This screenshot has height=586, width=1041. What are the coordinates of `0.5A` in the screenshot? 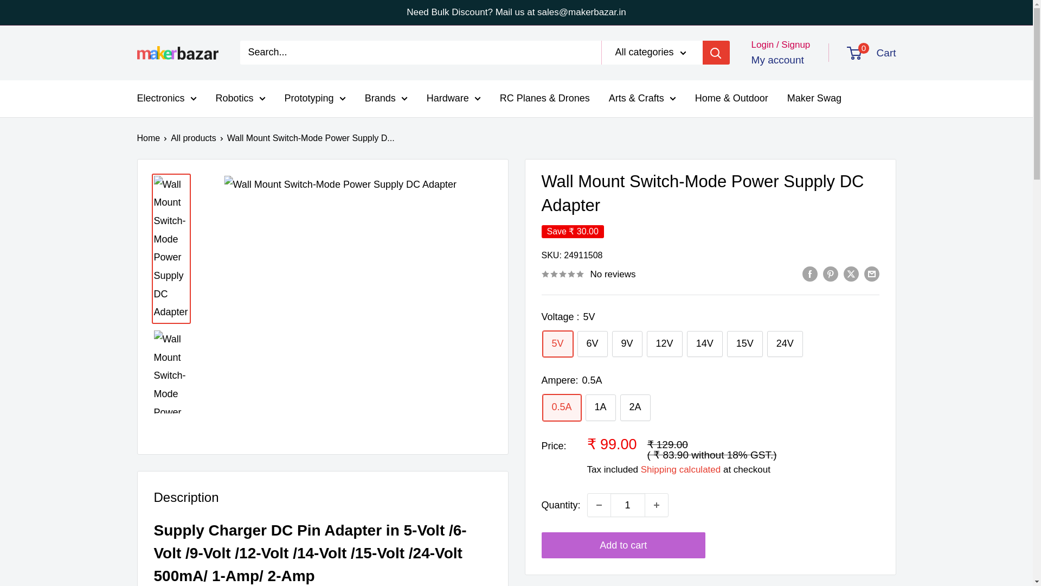 It's located at (562, 407).